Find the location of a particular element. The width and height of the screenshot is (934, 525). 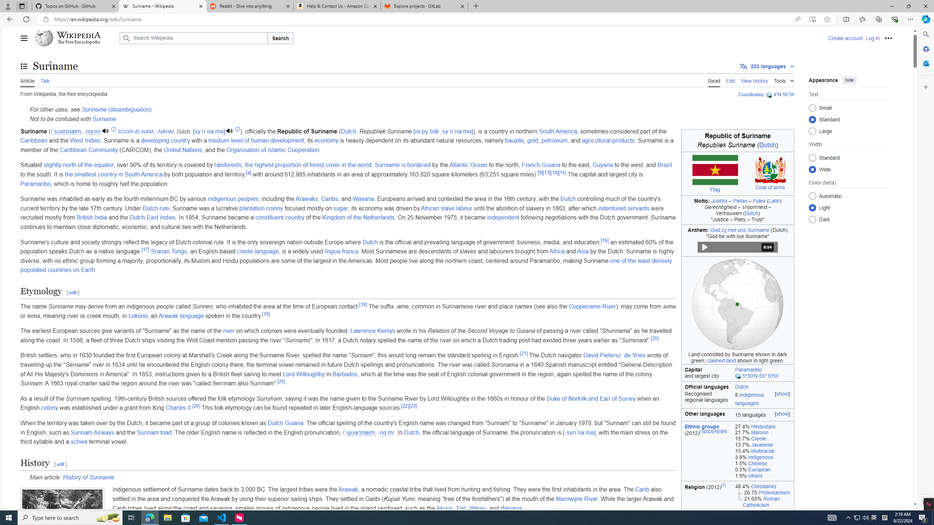

Edit is located at coordinates (730, 80).